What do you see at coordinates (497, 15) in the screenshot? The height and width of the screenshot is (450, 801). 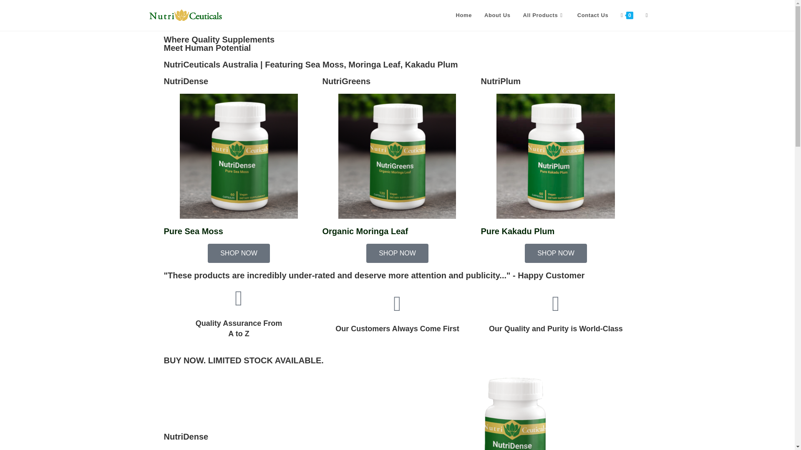 I see `About Us` at bounding box center [497, 15].